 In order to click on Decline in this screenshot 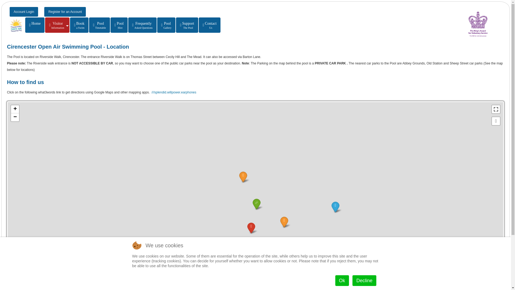, I will do `click(65, 12)`.